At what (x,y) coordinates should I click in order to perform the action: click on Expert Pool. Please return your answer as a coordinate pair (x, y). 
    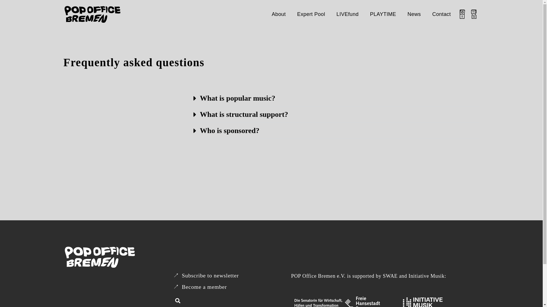
    Looking at the image, I should click on (311, 14).